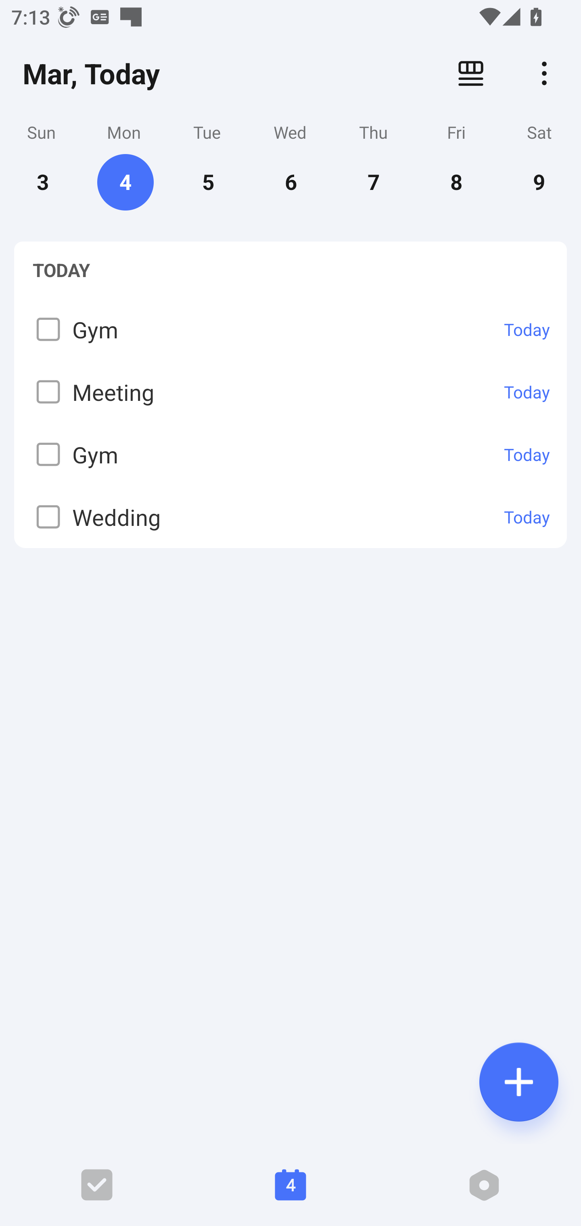 This screenshot has height=1226, width=581. Describe the element at coordinates (290, 516) in the screenshot. I see `Wedding Today` at that location.